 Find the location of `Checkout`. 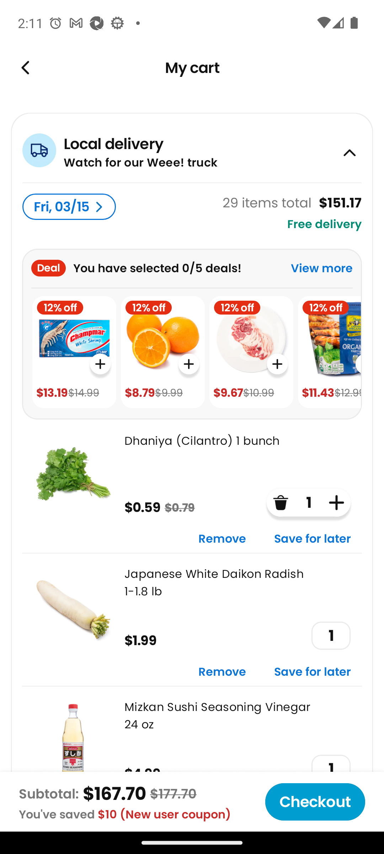

Checkout is located at coordinates (315, 802).